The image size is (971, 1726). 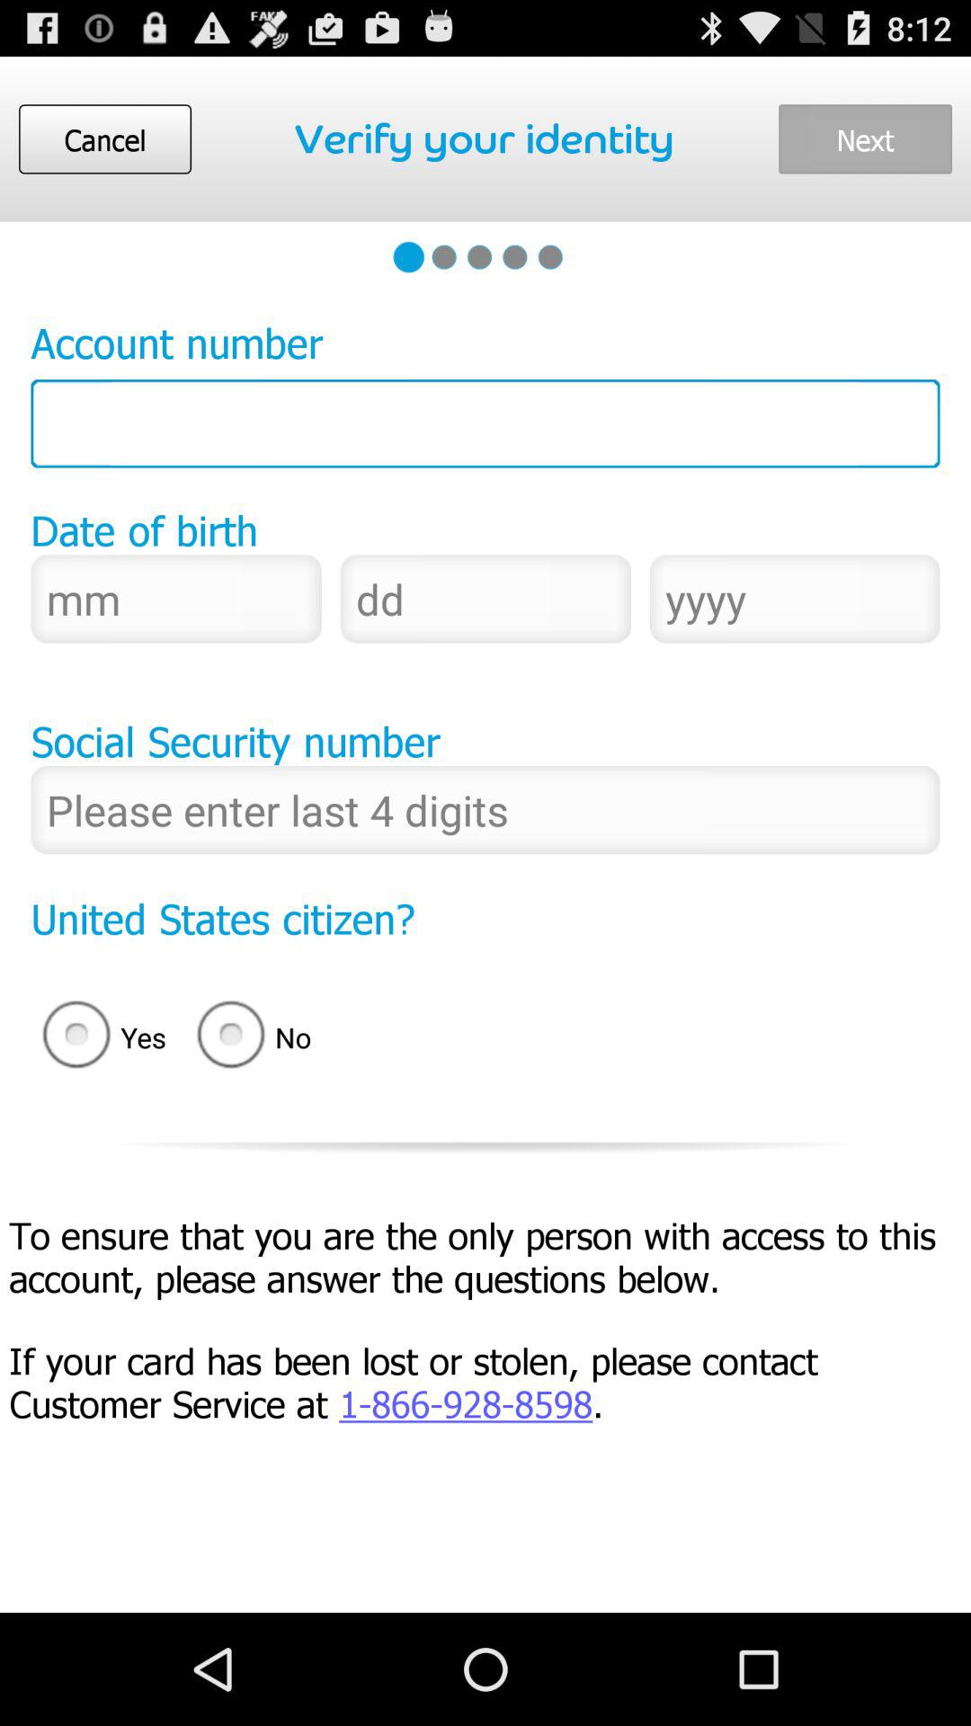 What do you see at coordinates (99, 1037) in the screenshot?
I see `tap item below the united states citizen? icon` at bounding box center [99, 1037].